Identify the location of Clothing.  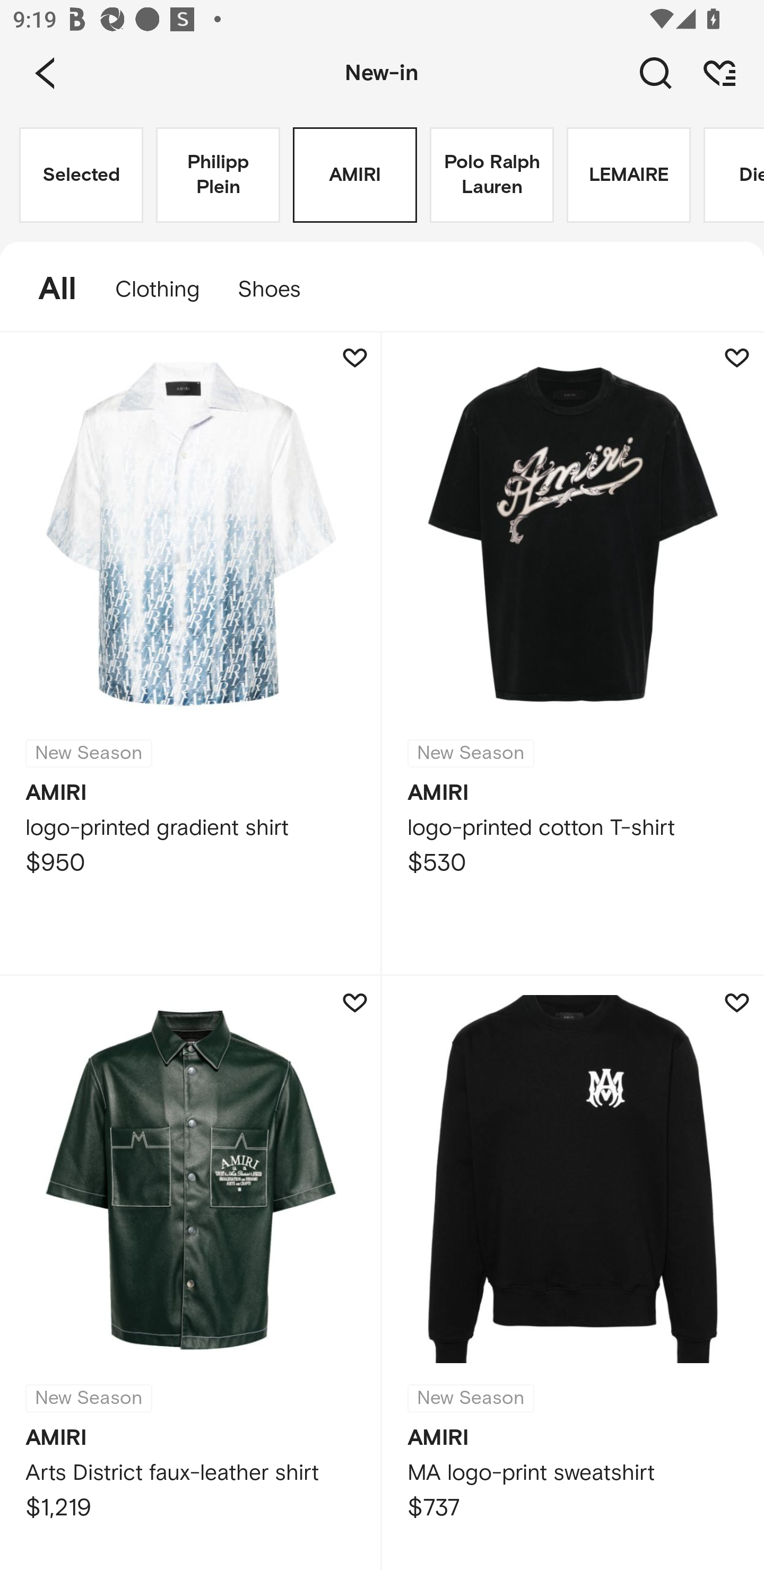
(157, 290).